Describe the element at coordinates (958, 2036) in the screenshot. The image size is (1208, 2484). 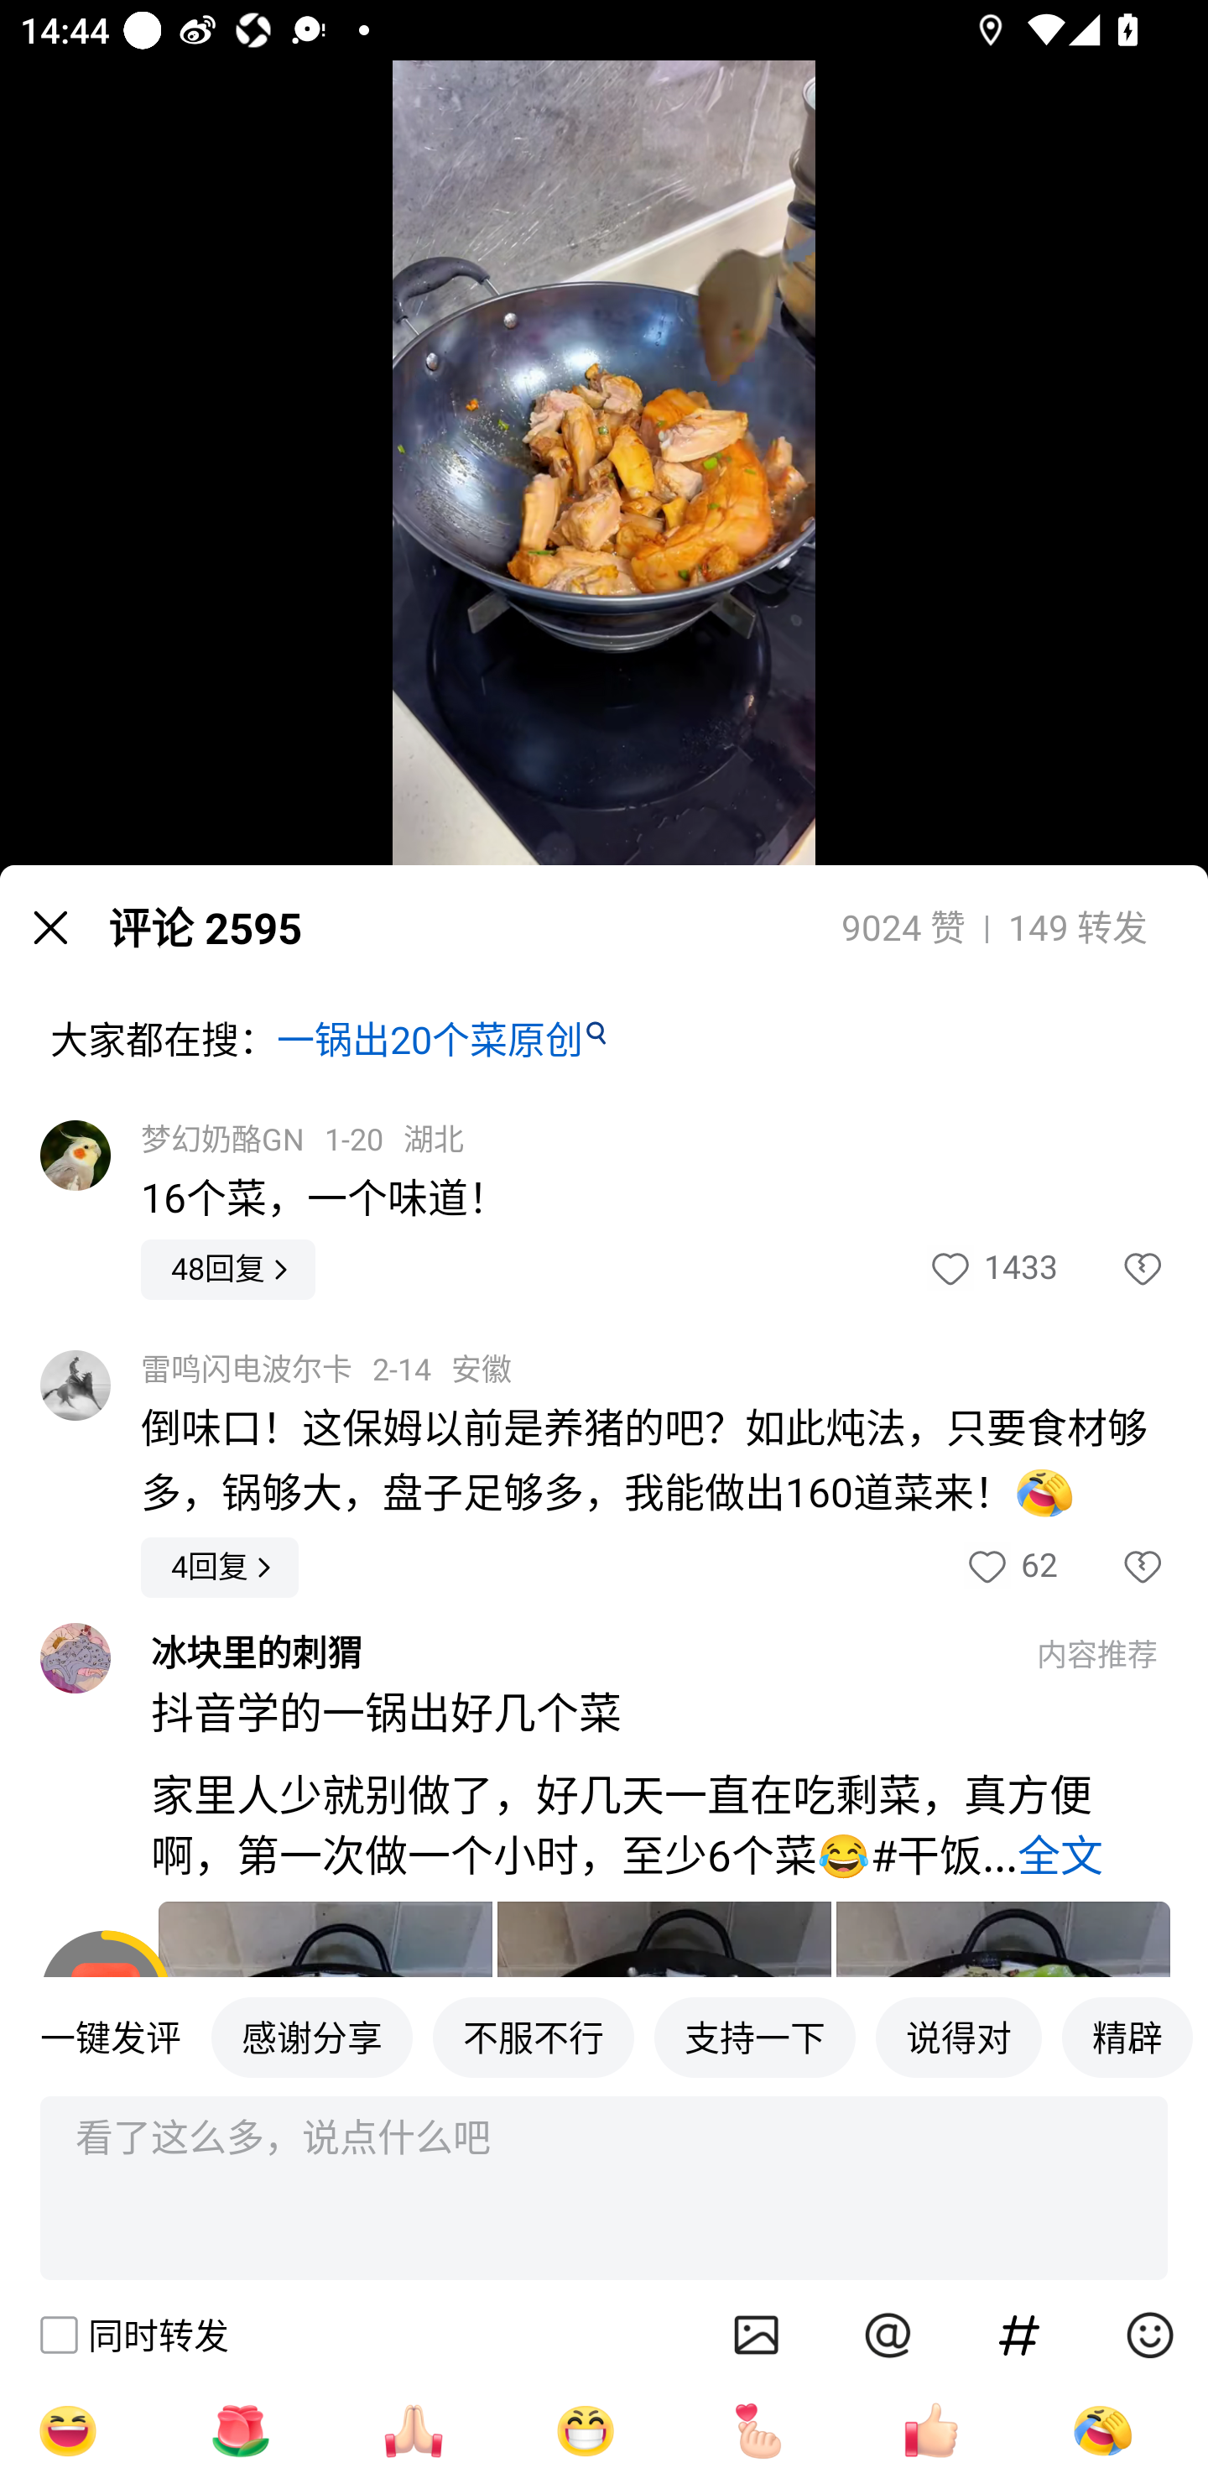
I see `说得对` at that location.